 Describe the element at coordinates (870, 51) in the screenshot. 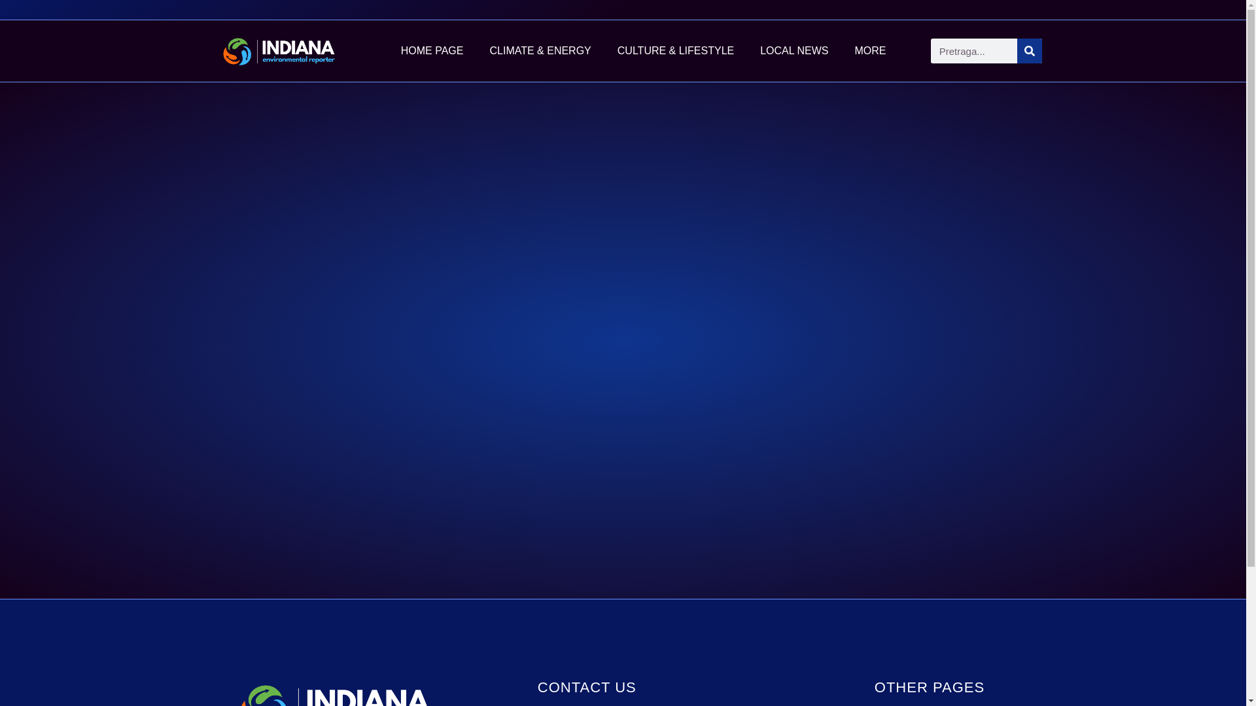

I see `MORE` at that location.